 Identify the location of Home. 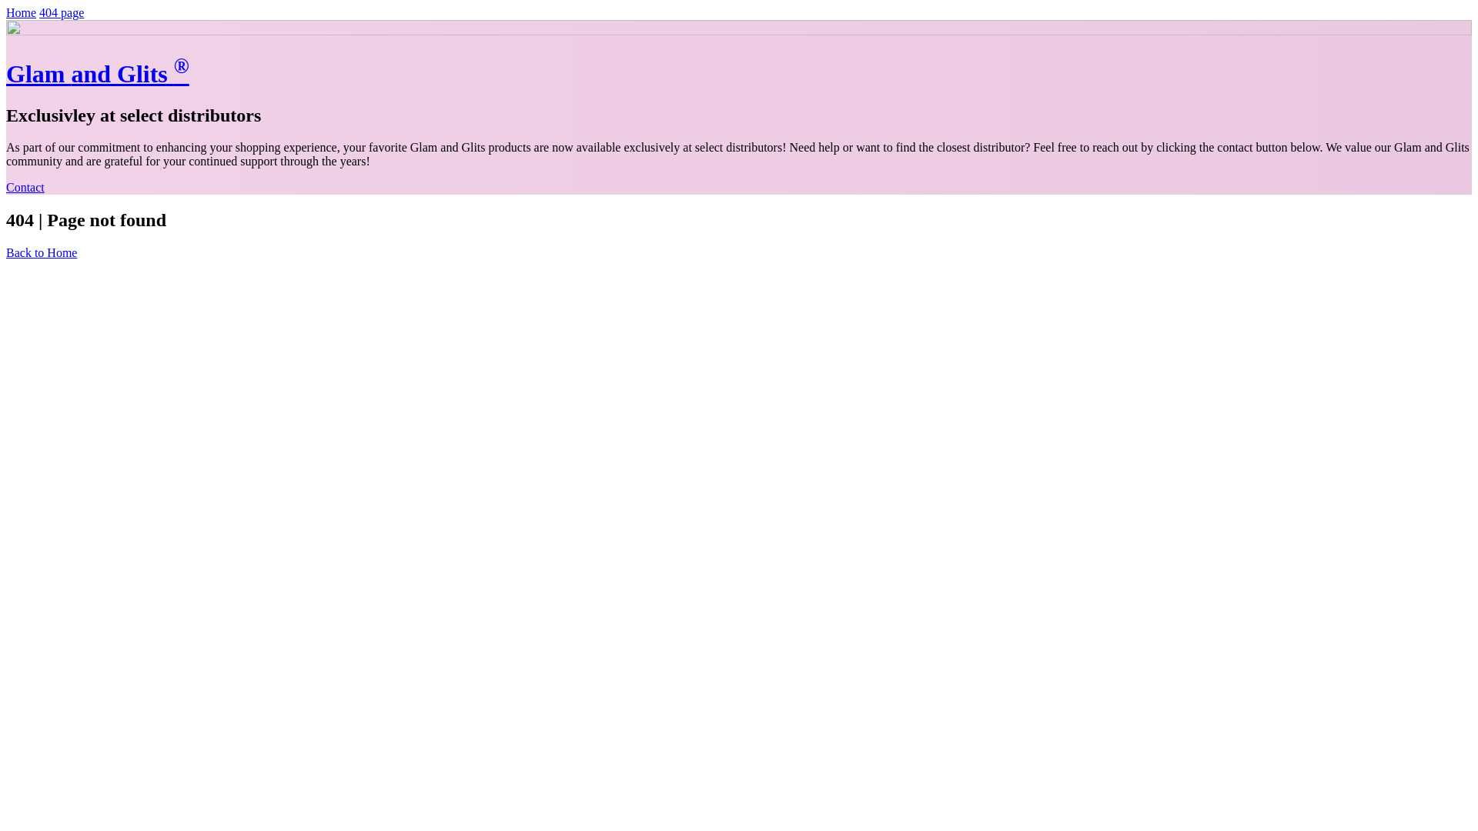
(20, 12).